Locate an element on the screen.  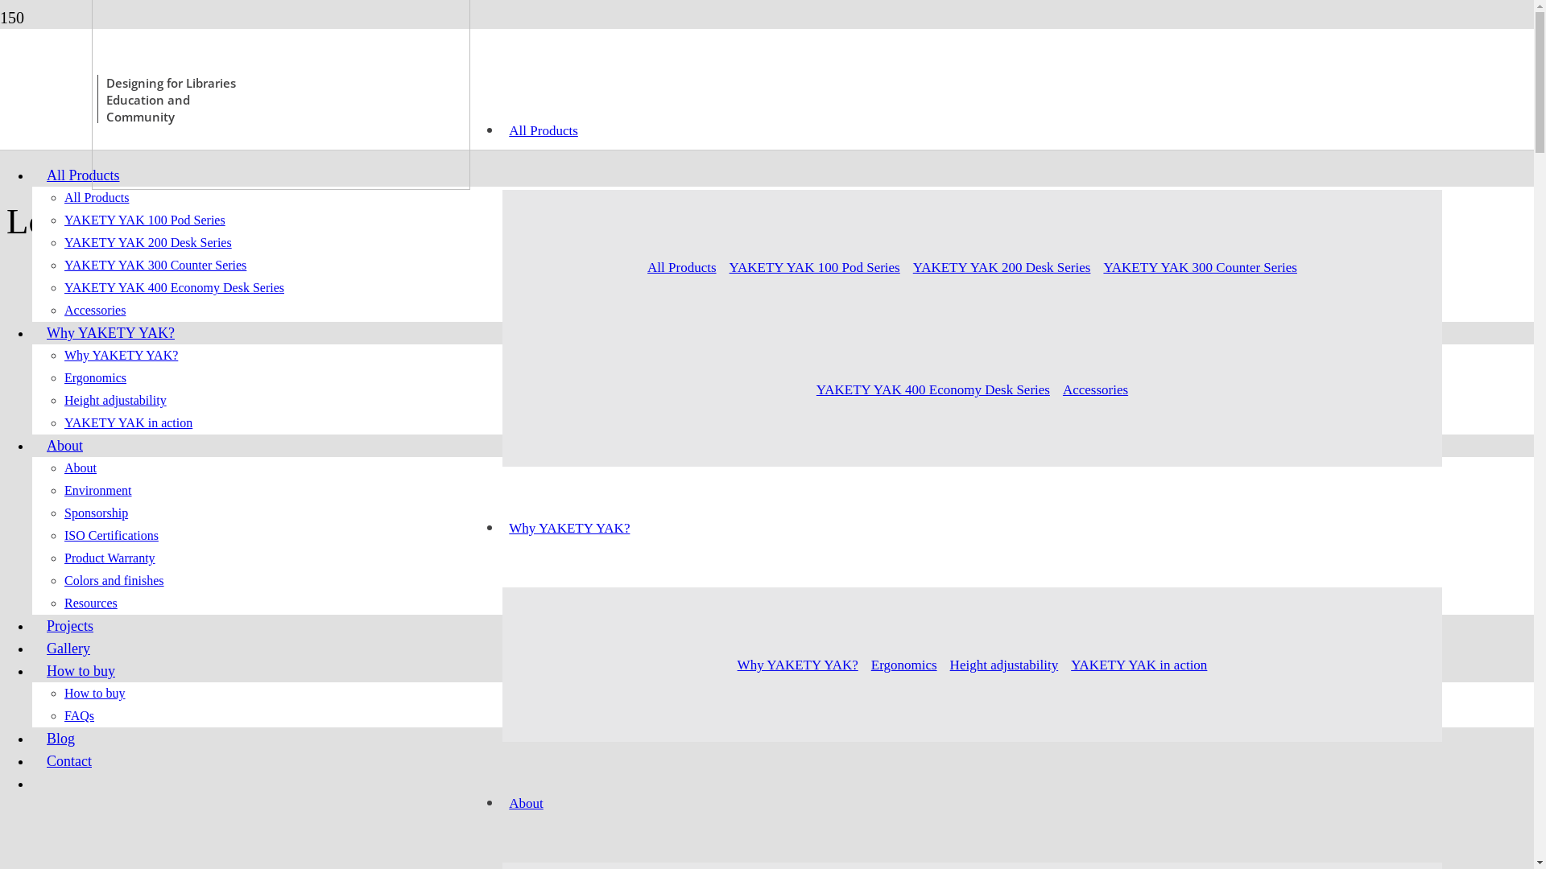
ISO Certifications is located at coordinates (111, 536).